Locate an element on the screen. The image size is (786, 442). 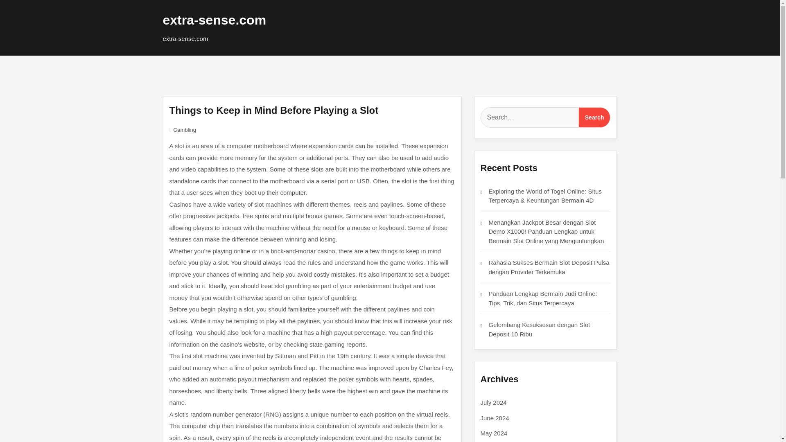
July 2024 is located at coordinates (494, 403).